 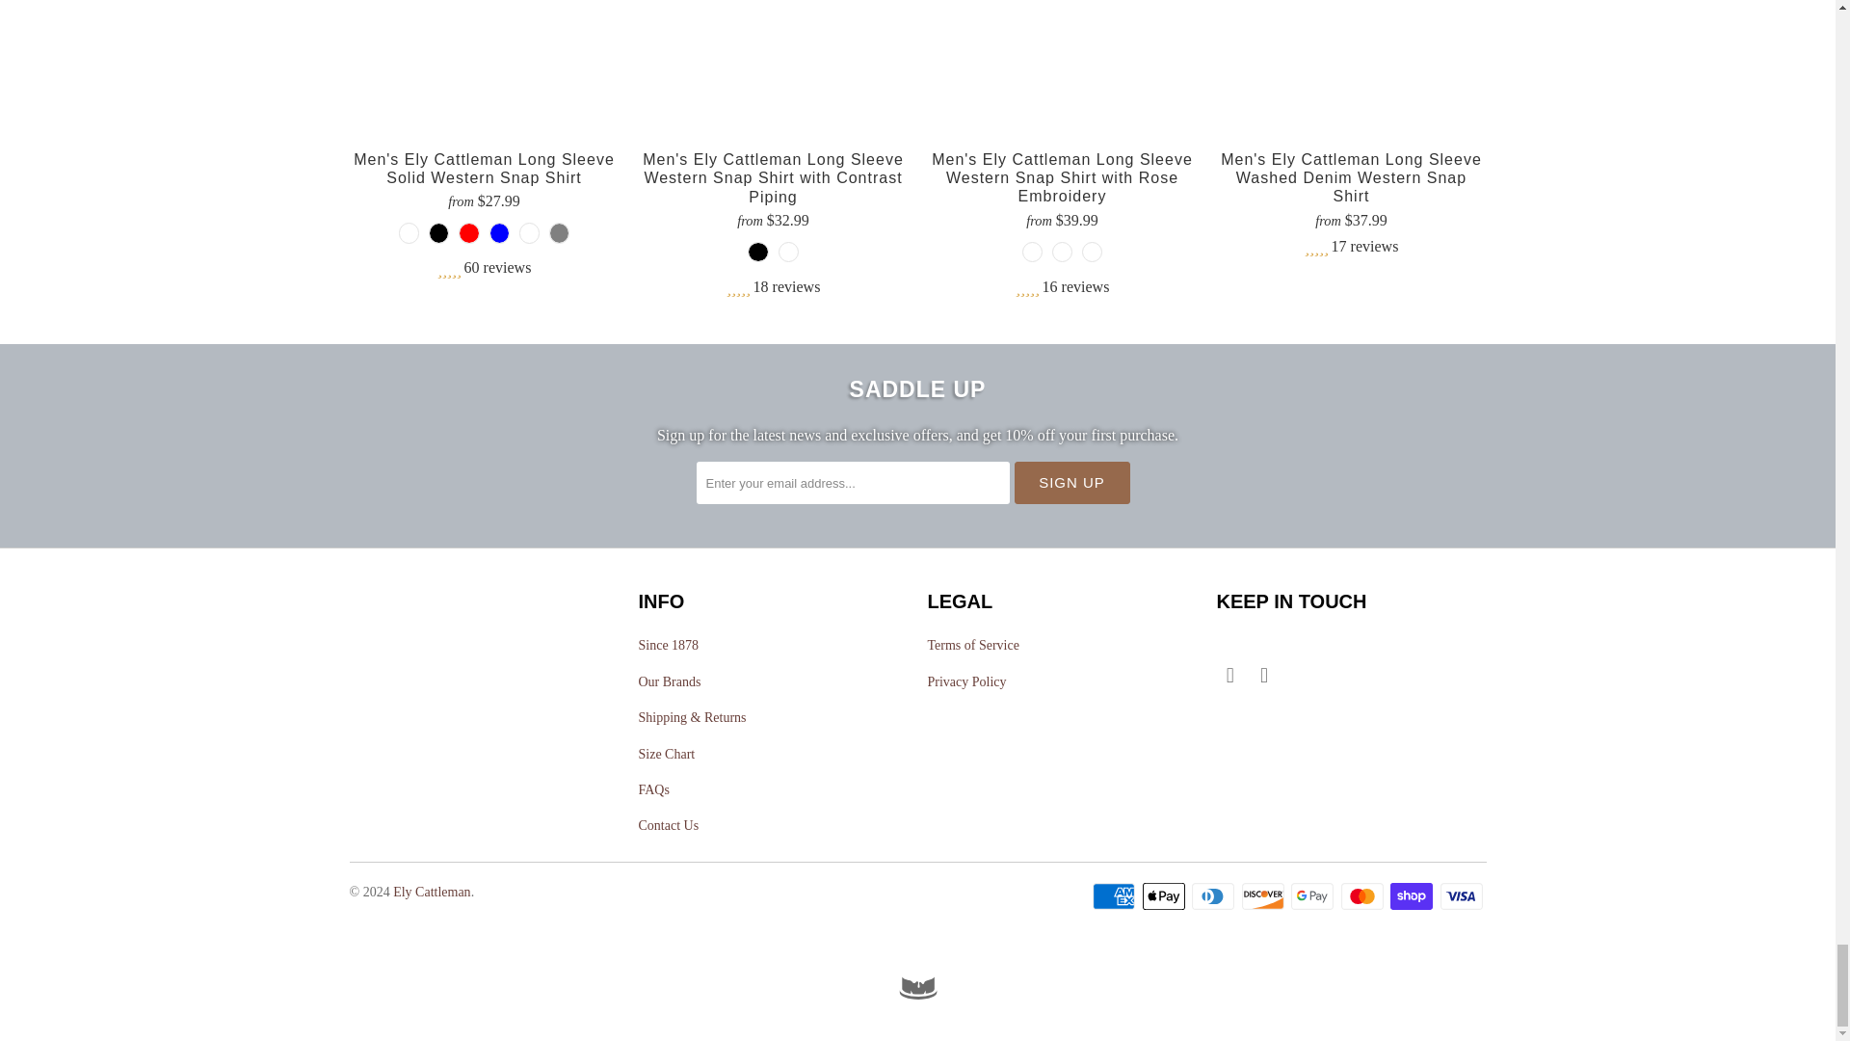 What do you see at coordinates (1229, 675) in the screenshot?
I see `Ely Cattleman on Facebook` at bounding box center [1229, 675].